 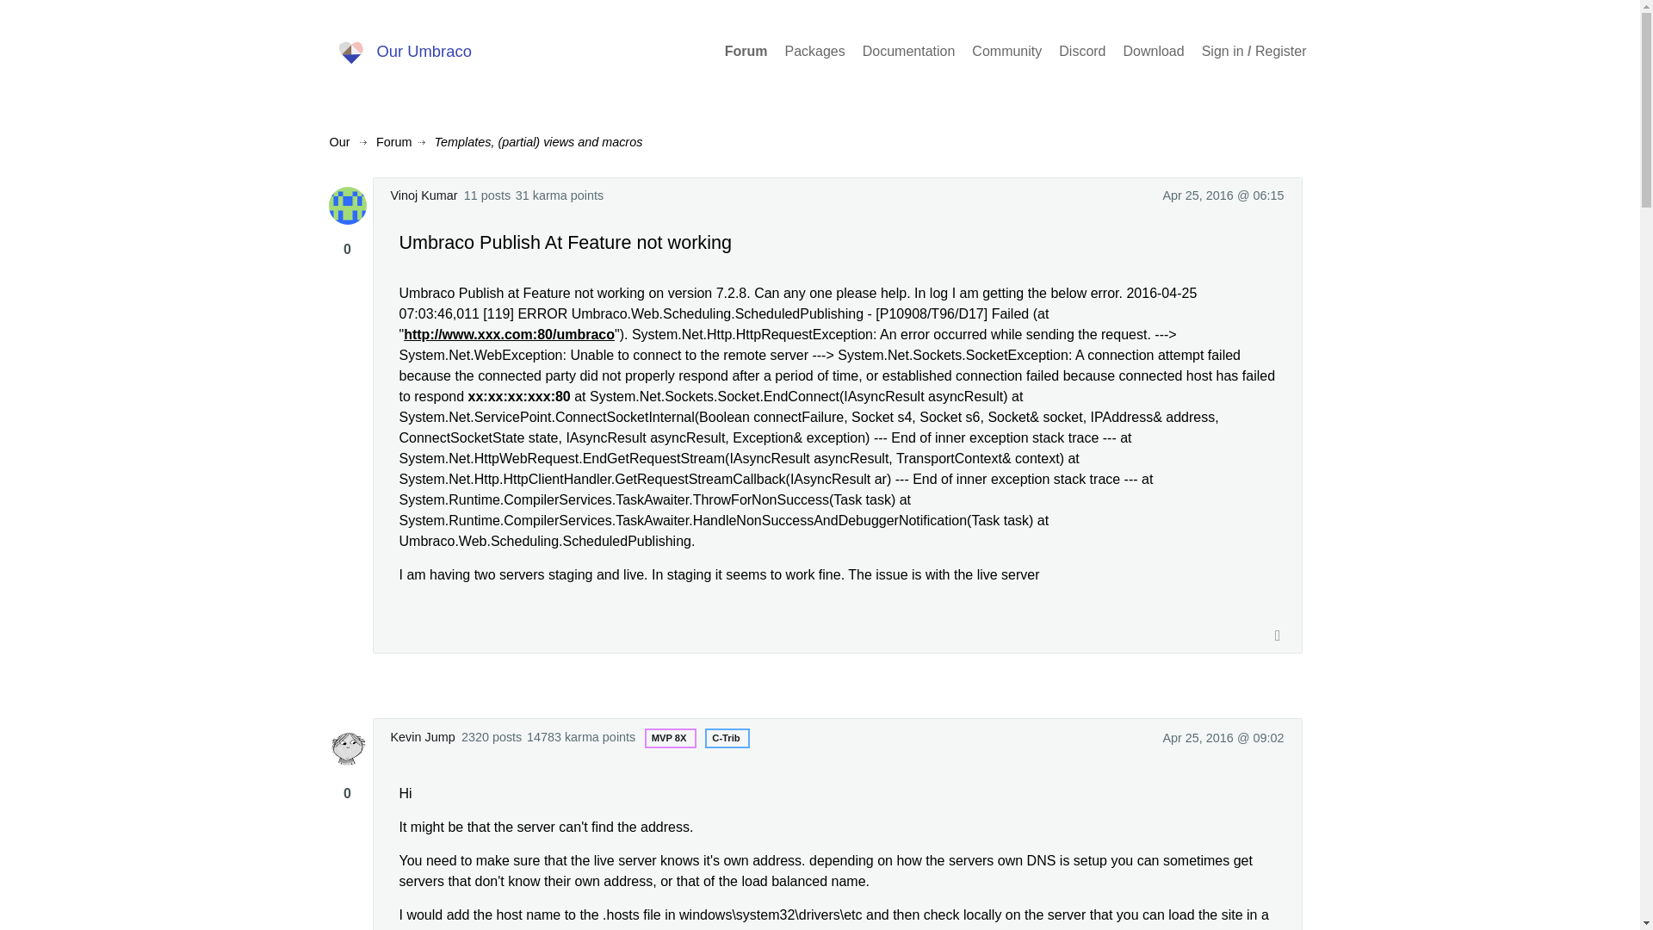 What do you see at coordinates (423, 737) in the screenshot?
I see `Kevin Jump` at bounding box center [423, 737].